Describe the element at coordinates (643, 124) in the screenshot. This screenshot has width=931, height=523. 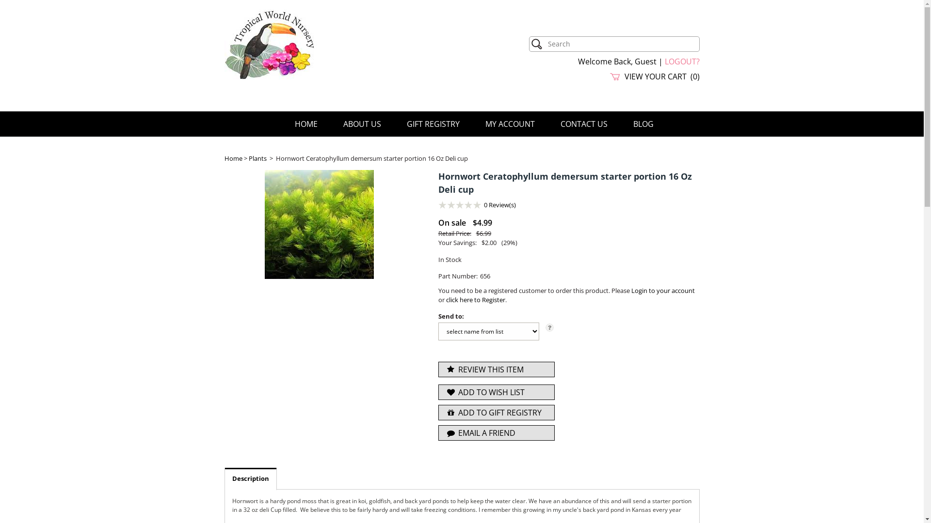
I see `BLOG` at that location.